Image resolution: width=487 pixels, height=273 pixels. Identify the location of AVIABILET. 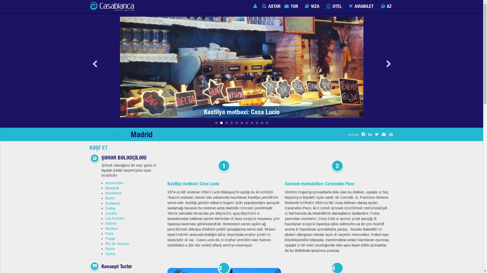
(362, 6).